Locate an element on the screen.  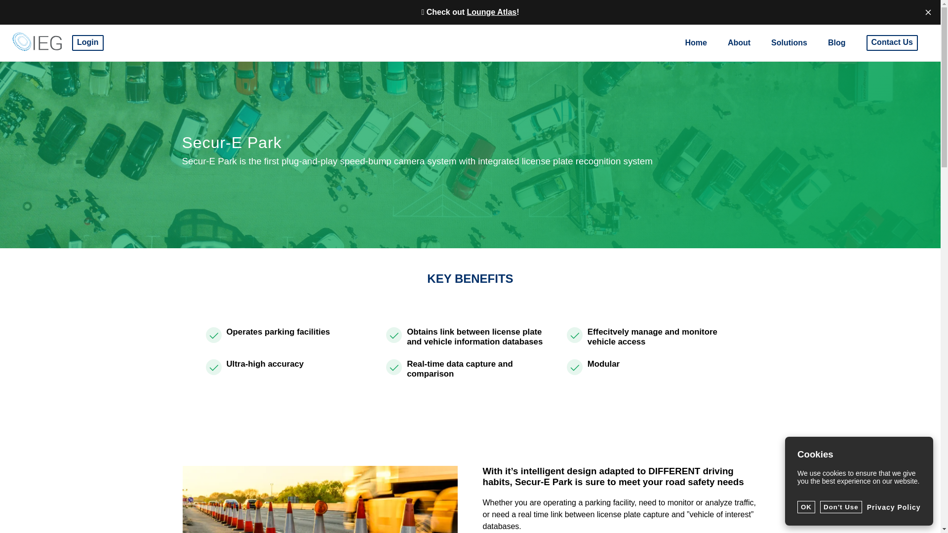
Solutions is located at coordinates (789, 42).